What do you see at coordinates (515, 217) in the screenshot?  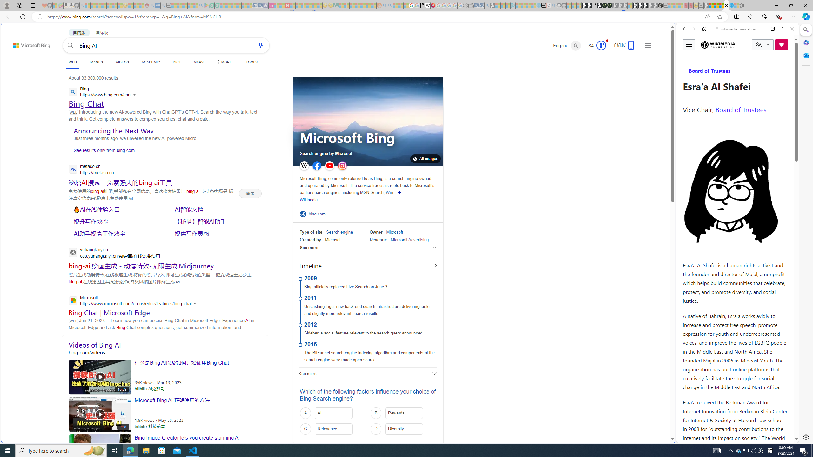 I see `utah sues federal government - Search` at bounding box center [515, 217].